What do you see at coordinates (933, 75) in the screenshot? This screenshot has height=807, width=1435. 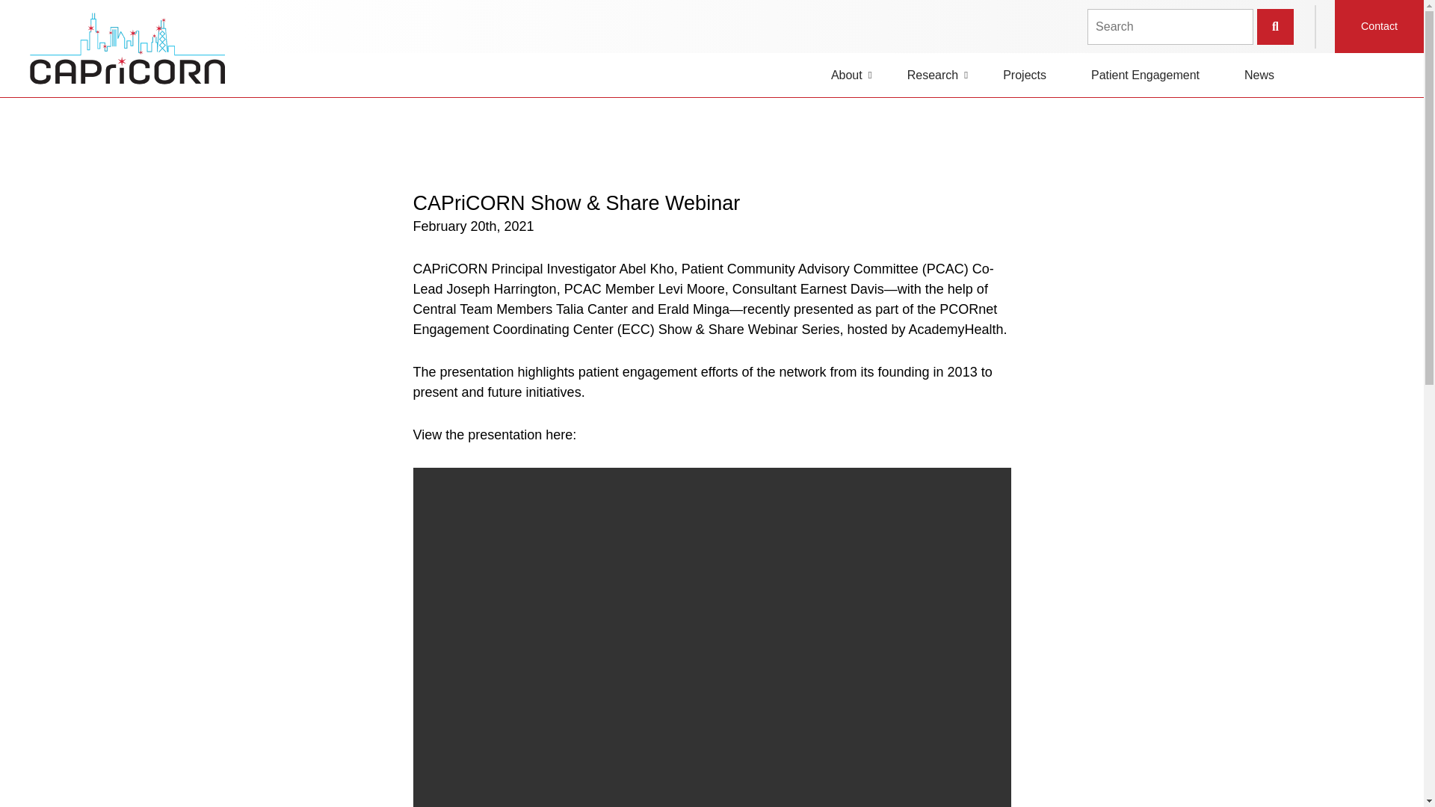 I see `Research` at bounding box center [933, 75].